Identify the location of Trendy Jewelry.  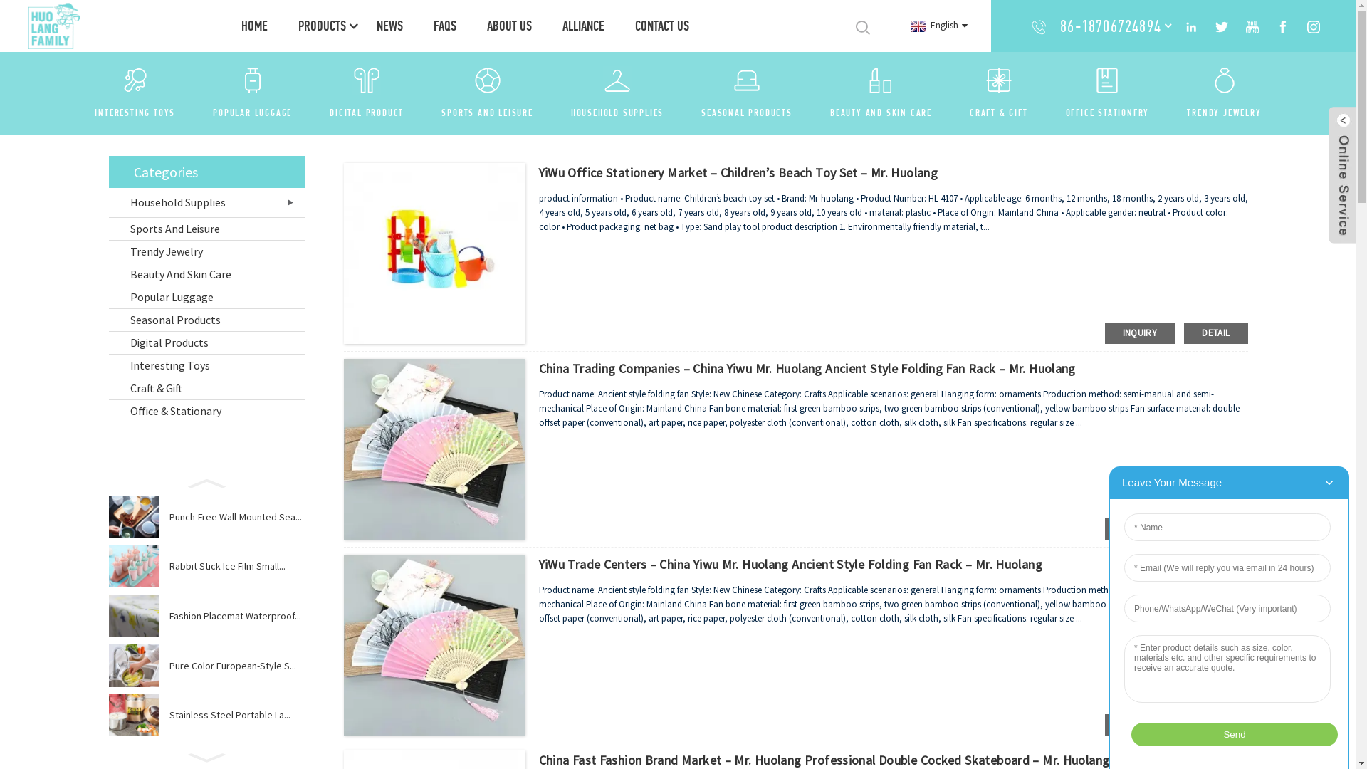
(206, 251).